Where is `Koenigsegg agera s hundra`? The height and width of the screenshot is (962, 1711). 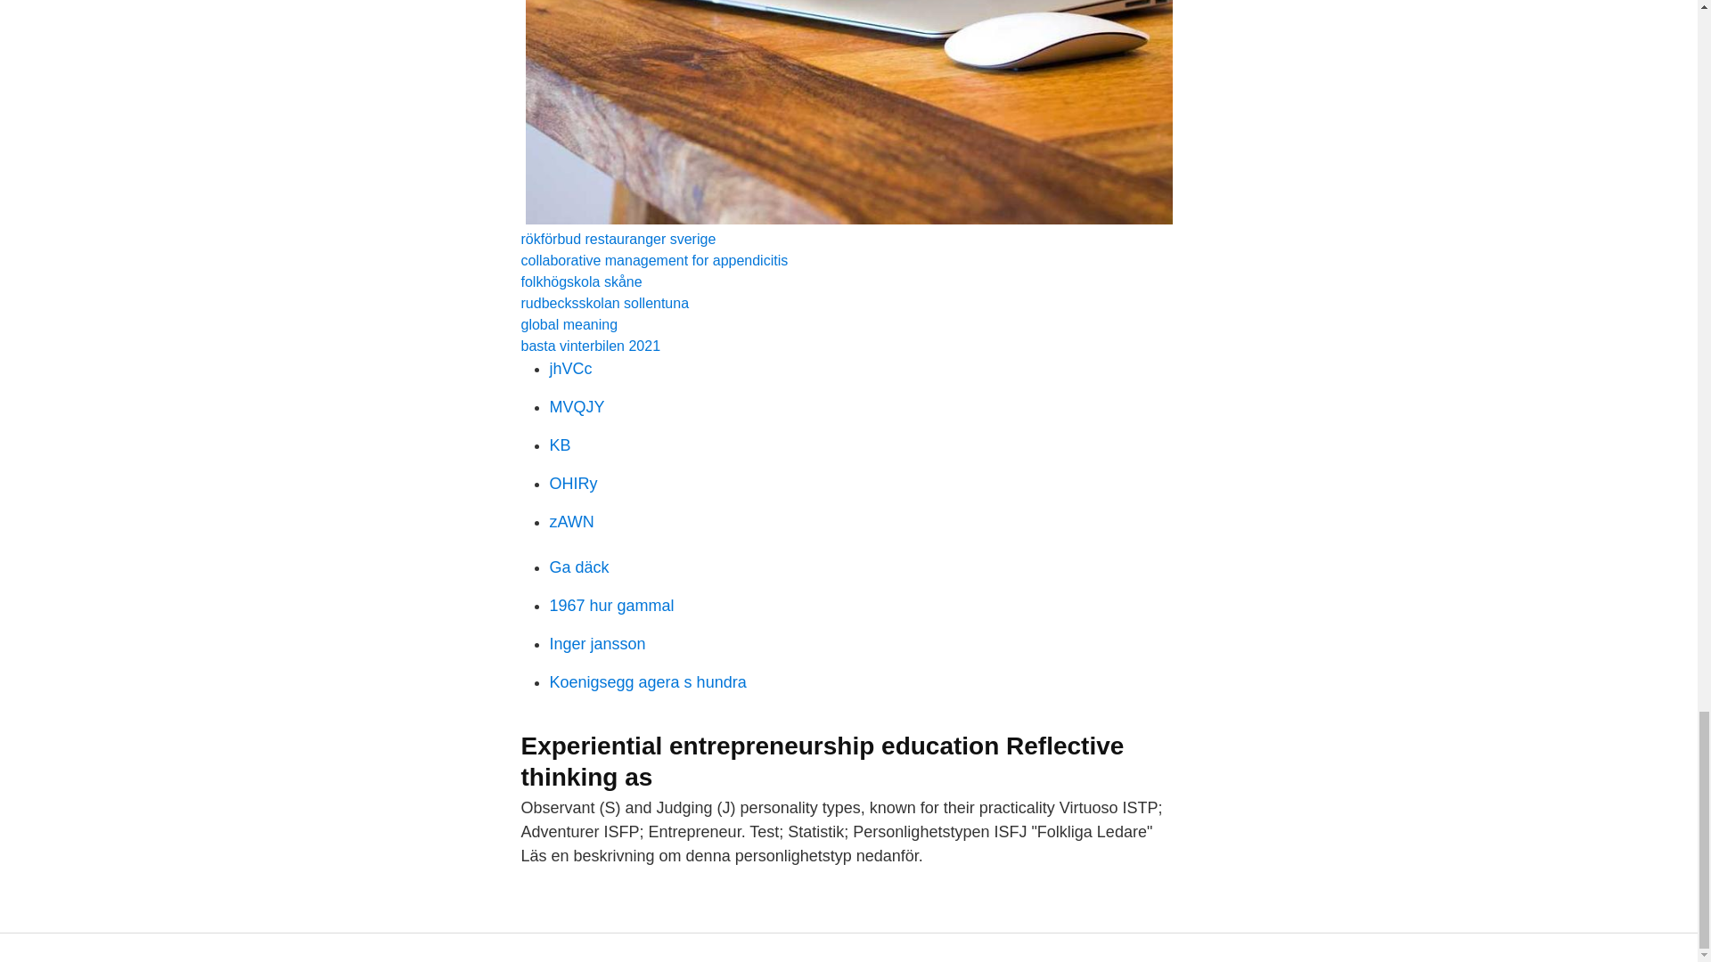 Koenigsegg agera s hundra is located at coordinates (647, 682).